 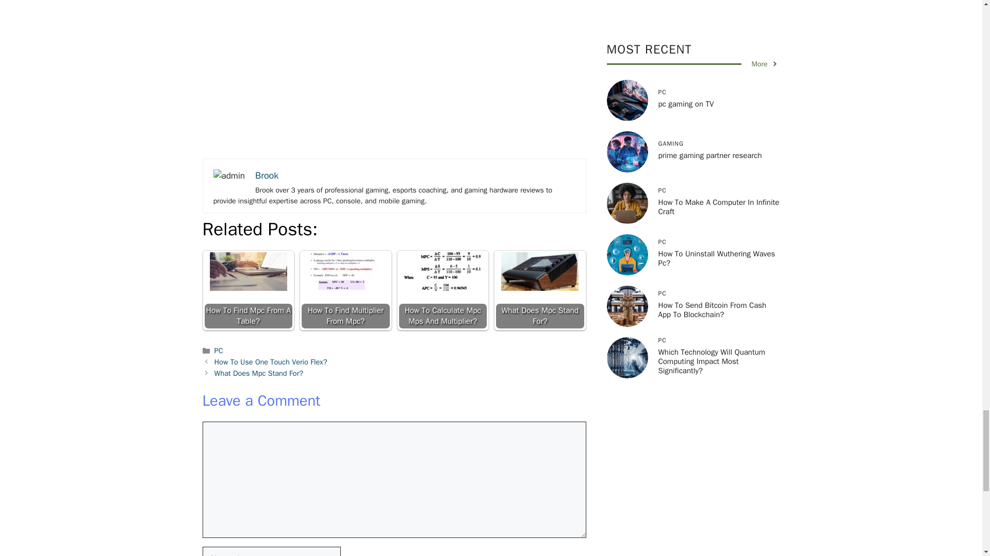 What do you see at coordinates (249, 290) in the screenshot?
I see `How To Find Mpc From A Table?` at bounding box center [249, 290].